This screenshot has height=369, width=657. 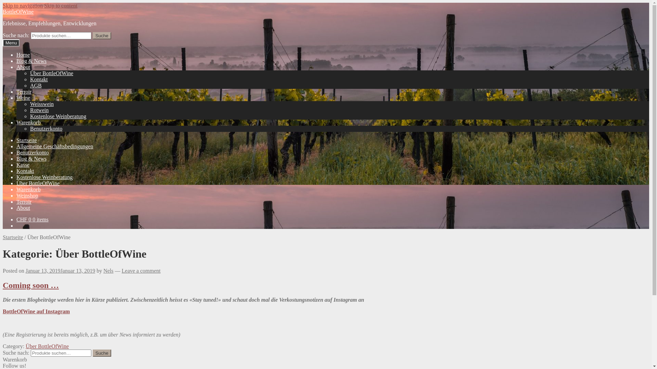 What do you see at coordinates (61, 271) in the screenshot?
I see `Januar 13, 2019Januar 13, 2019` at bounding box center [61, 271].